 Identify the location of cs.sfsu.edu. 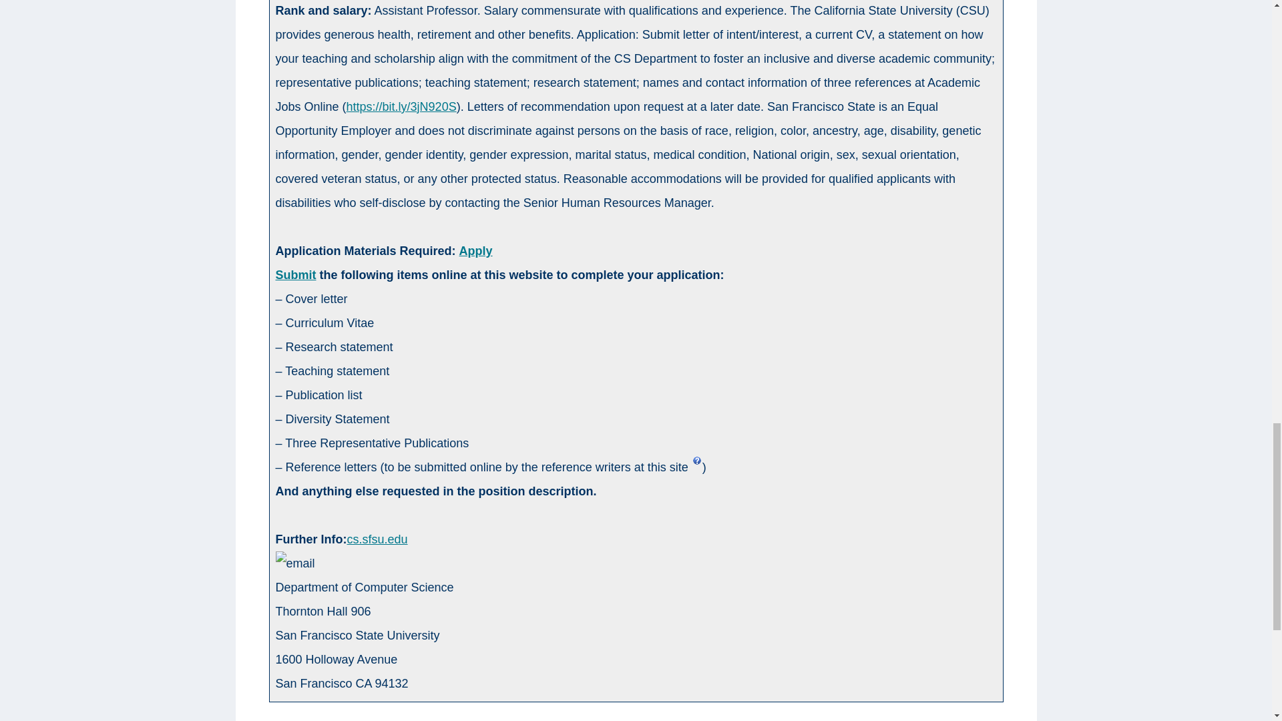
(377, 539).